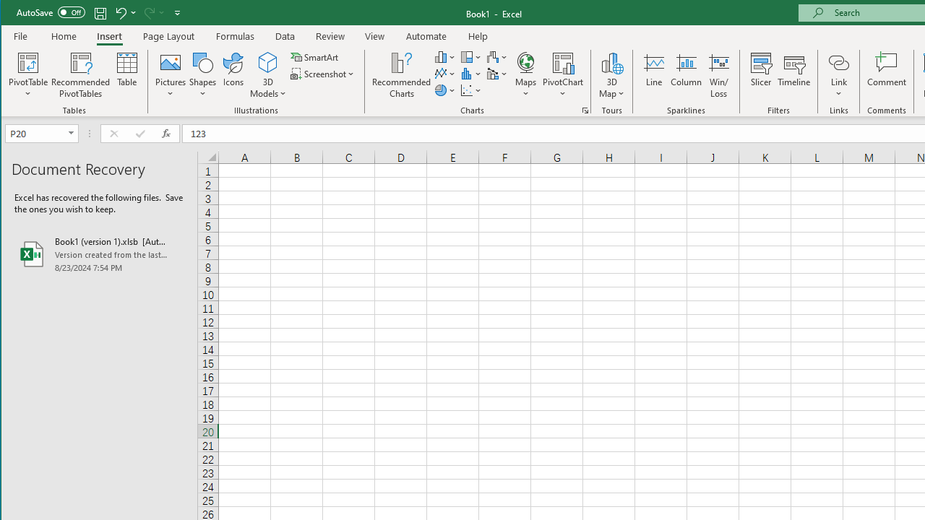 Image resolution: width=925 pixels, height=520 pixels. What do you see at coordinates (445, 56) in the screenshot?
I see `Insert Column or Bar Chart` at bounding box center [445, 56].